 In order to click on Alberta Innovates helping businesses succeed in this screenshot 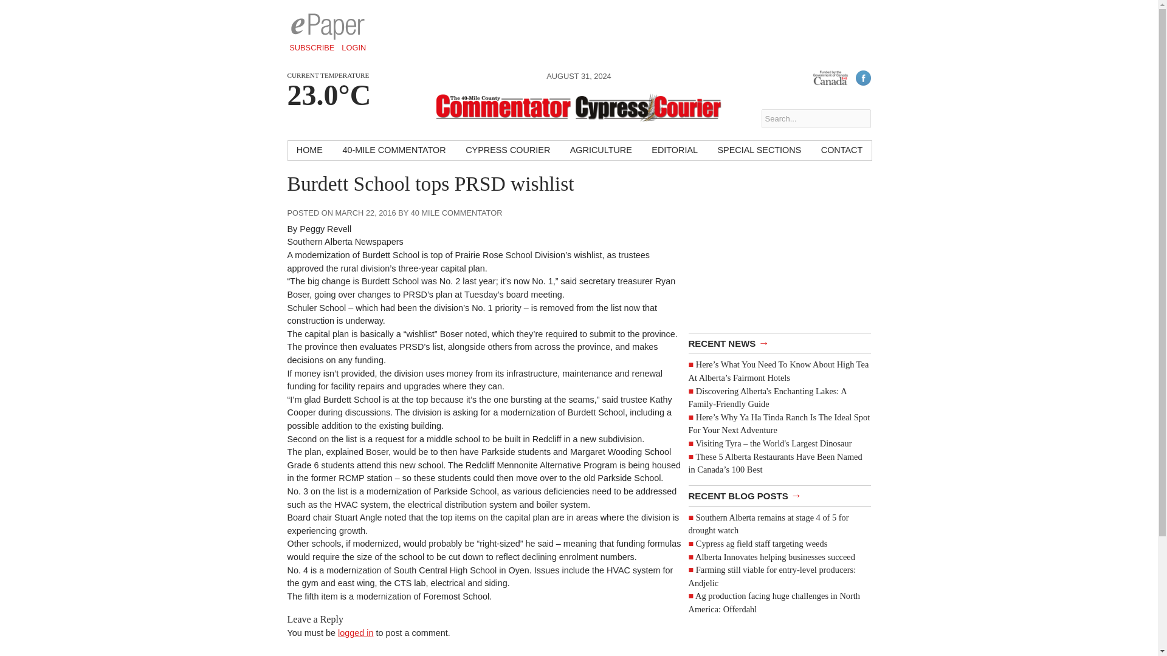, I will do `click(776, 556)`.